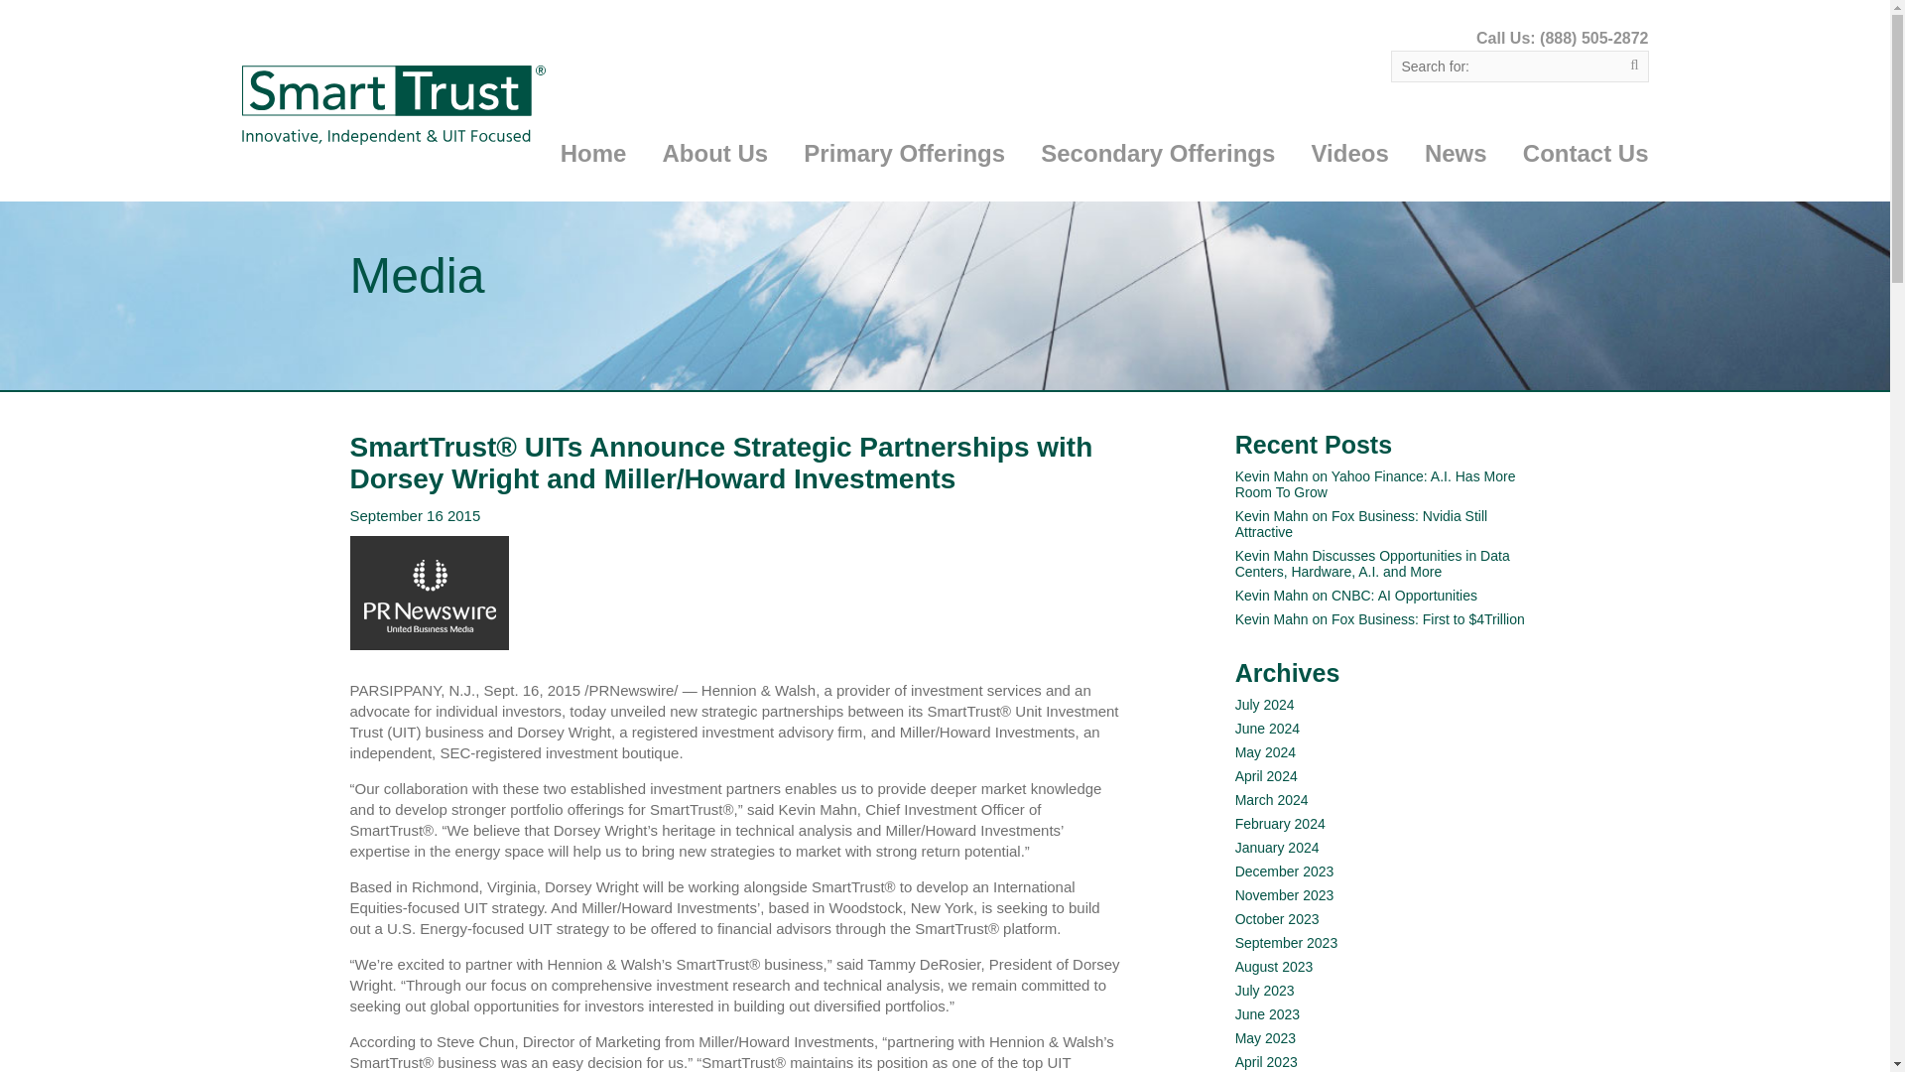 The image size is (1905, 1072). I want to click on April 2024, so click(1266, 776).